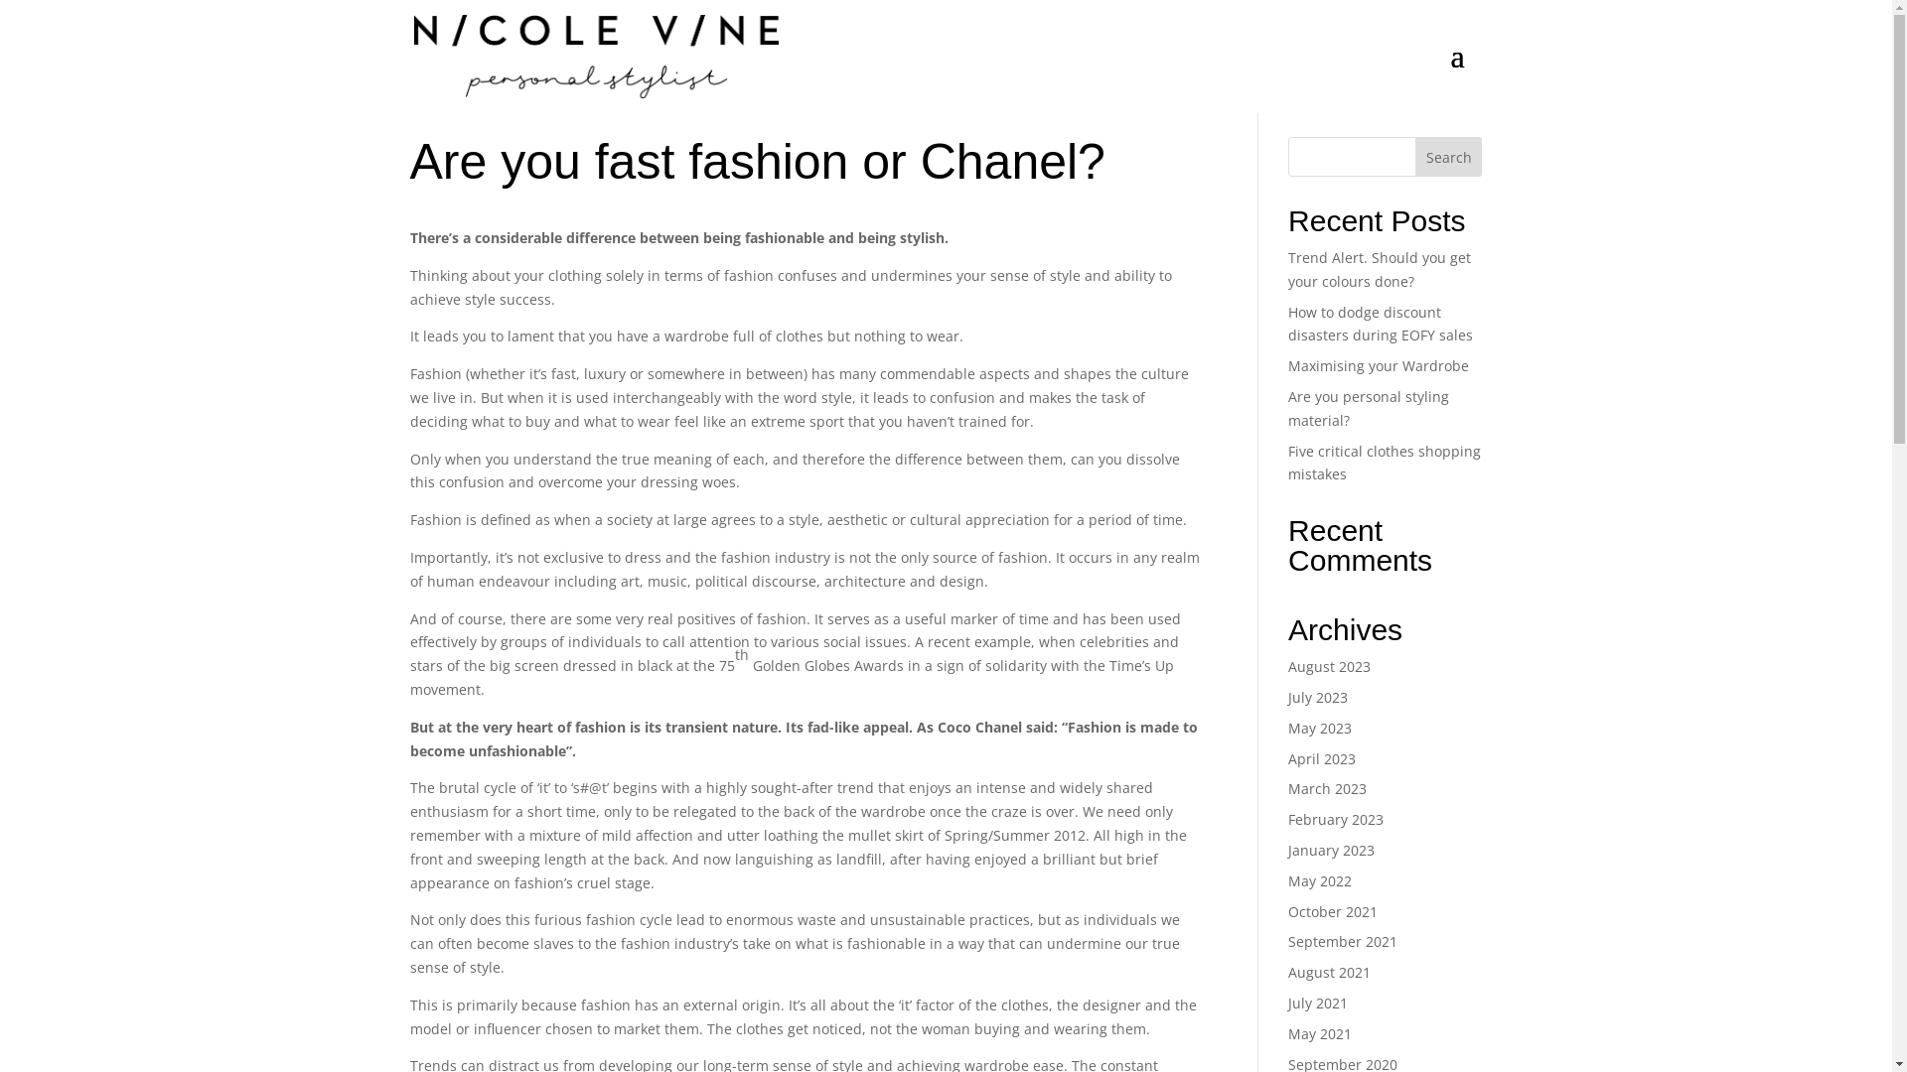 Image resolution: width=1907 pixels, height=1072 pixels. Describe the element at coordinates (1336, 820) in the screenshot. I see `February 2023` at that location.